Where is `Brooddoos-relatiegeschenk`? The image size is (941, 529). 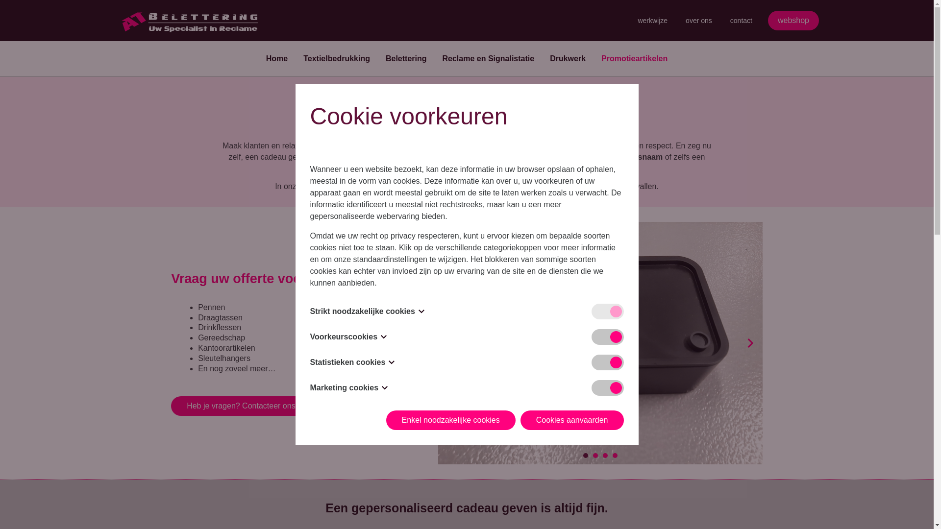
Brooddoos-relatiegeschenk is located at coordinates (600, 343).